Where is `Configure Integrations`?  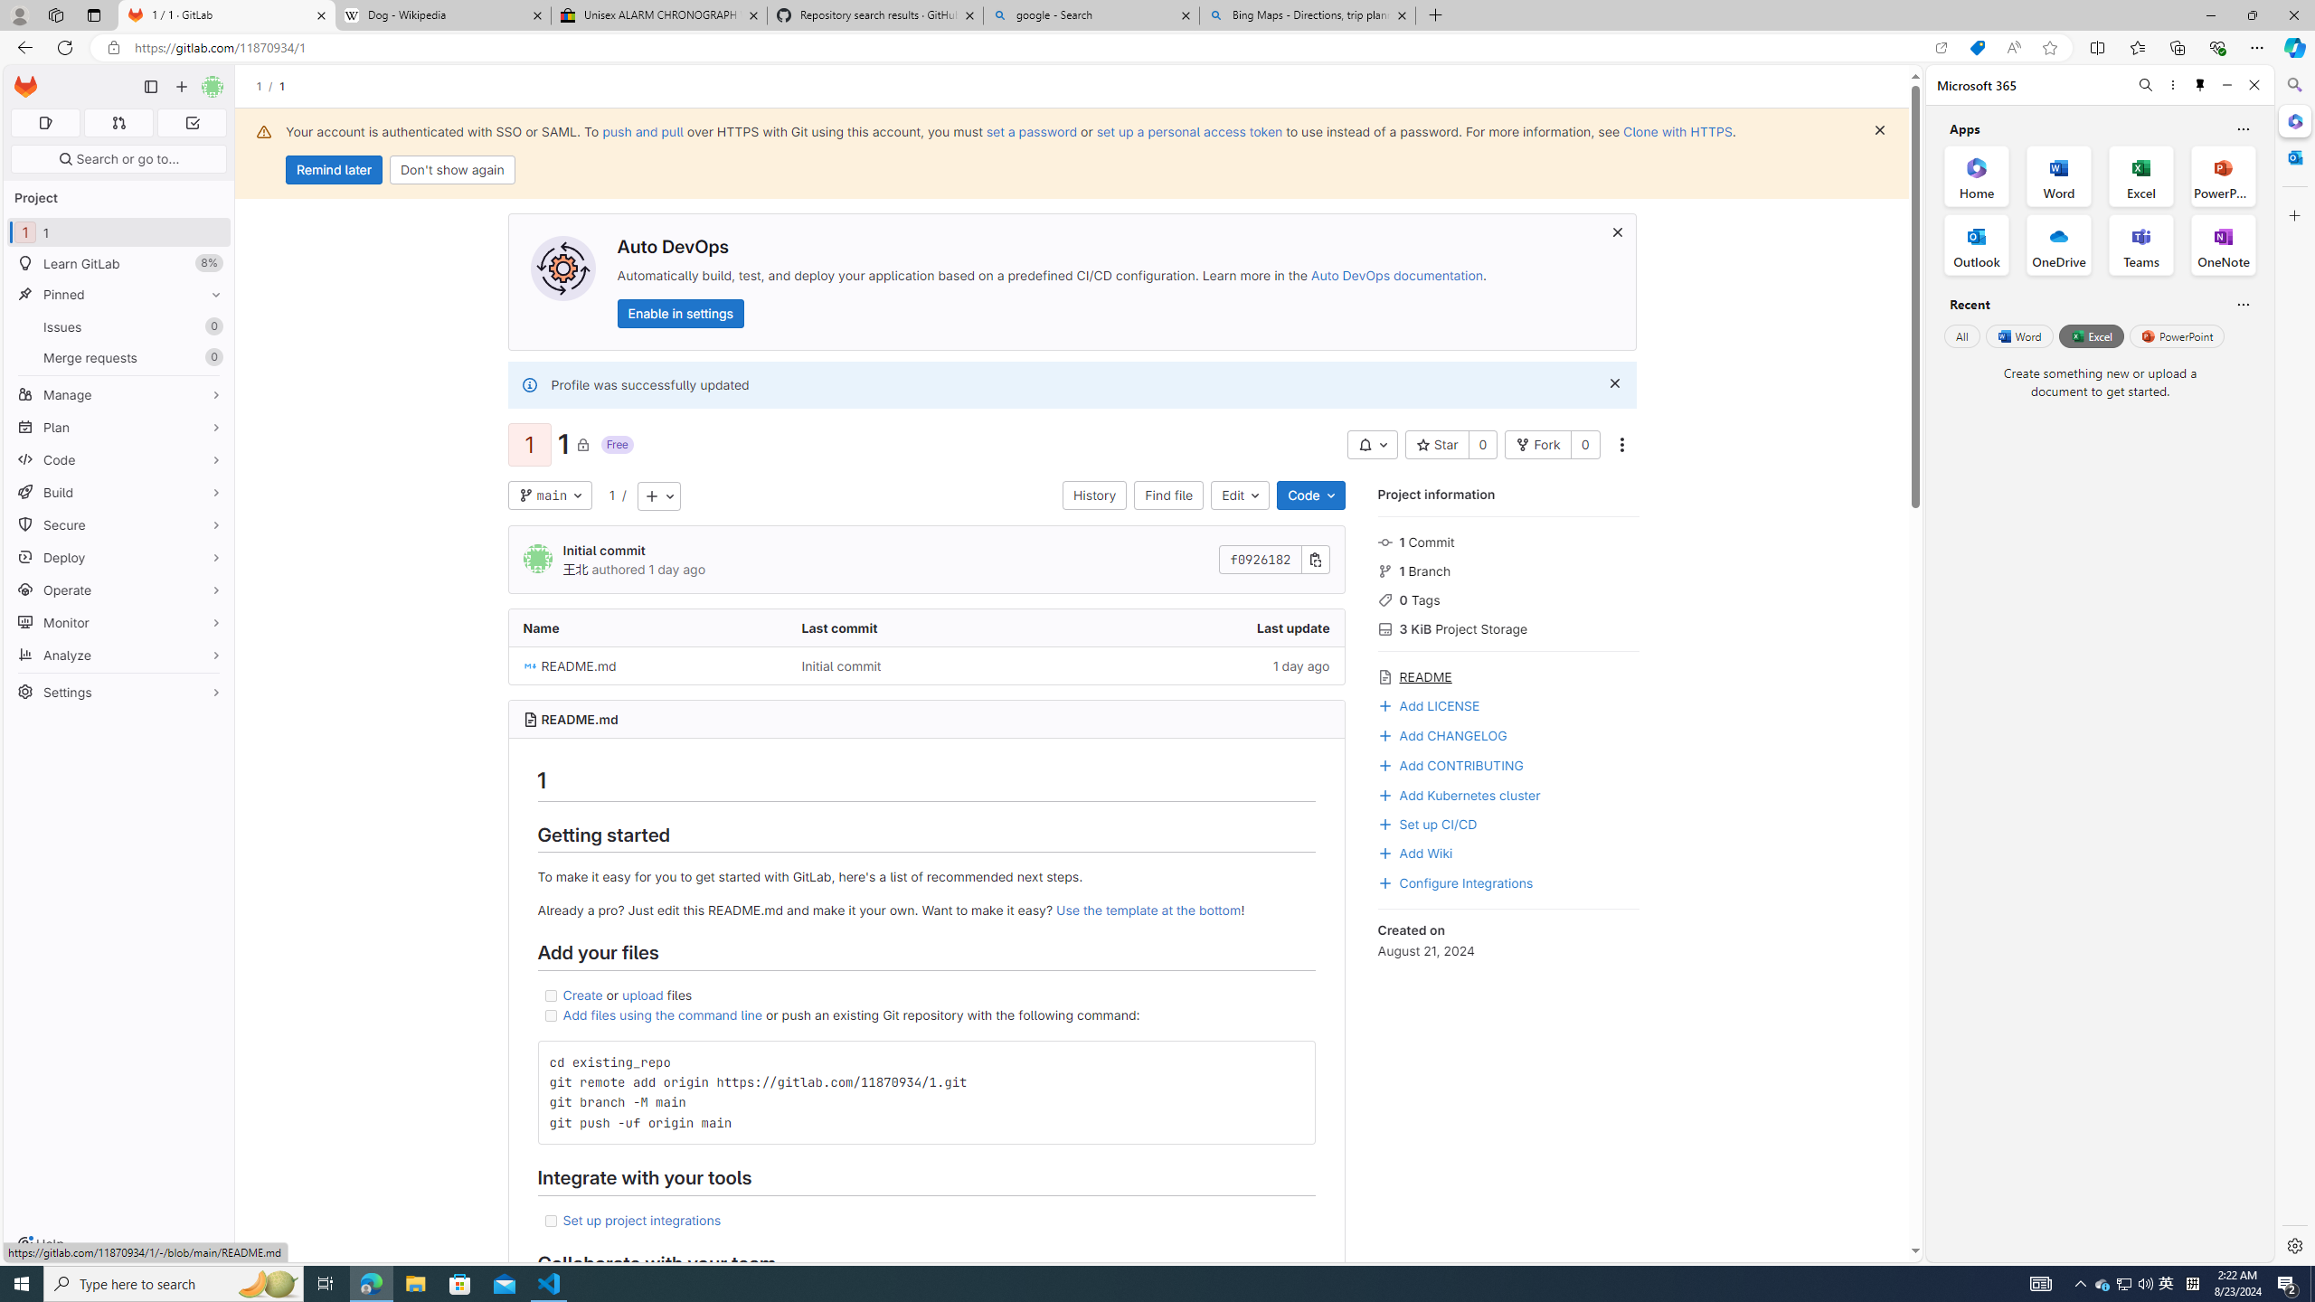 Configure Integrations is located at coordinates (1508, 881).